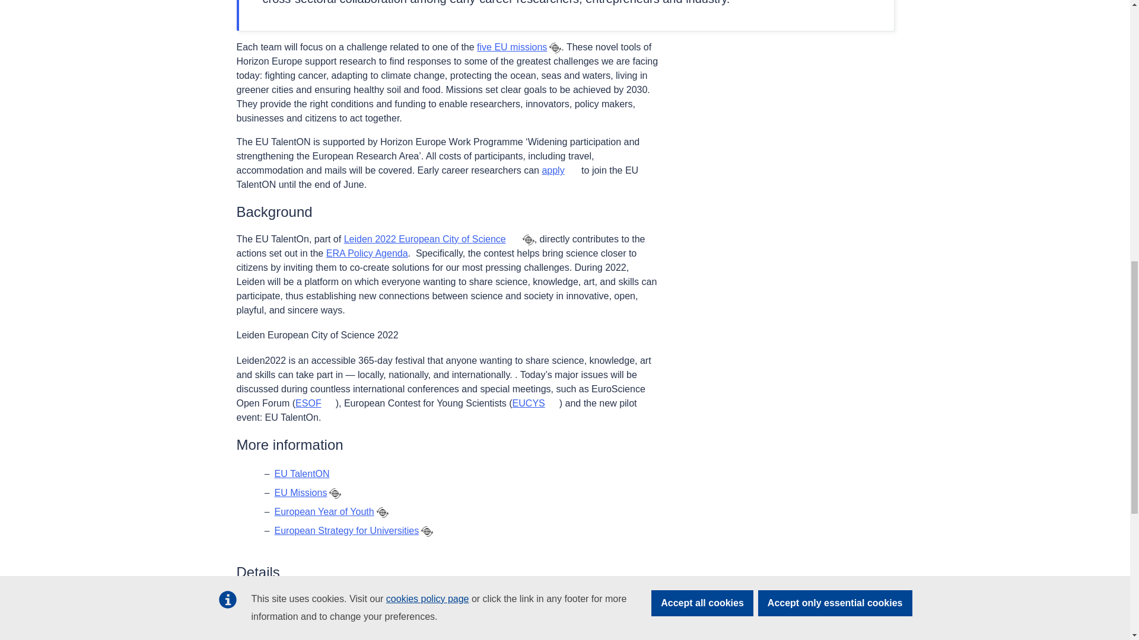  I want to click on Search for available translations, so click(528, 239).